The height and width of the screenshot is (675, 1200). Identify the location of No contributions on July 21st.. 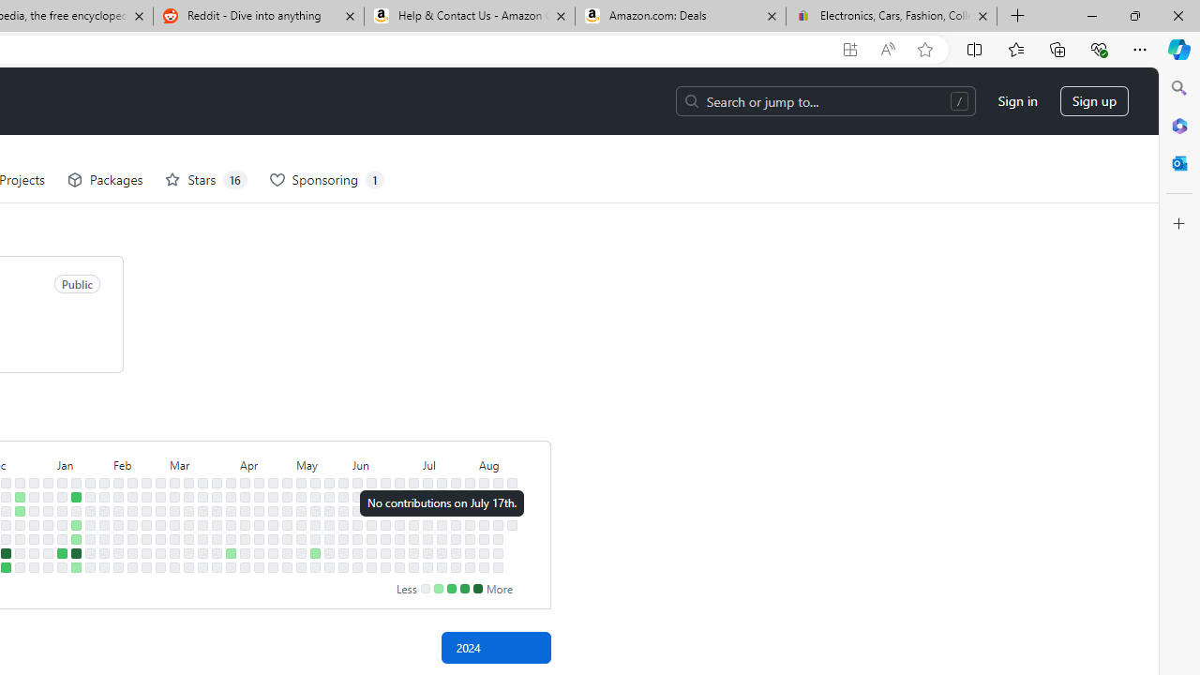
(456, 483).